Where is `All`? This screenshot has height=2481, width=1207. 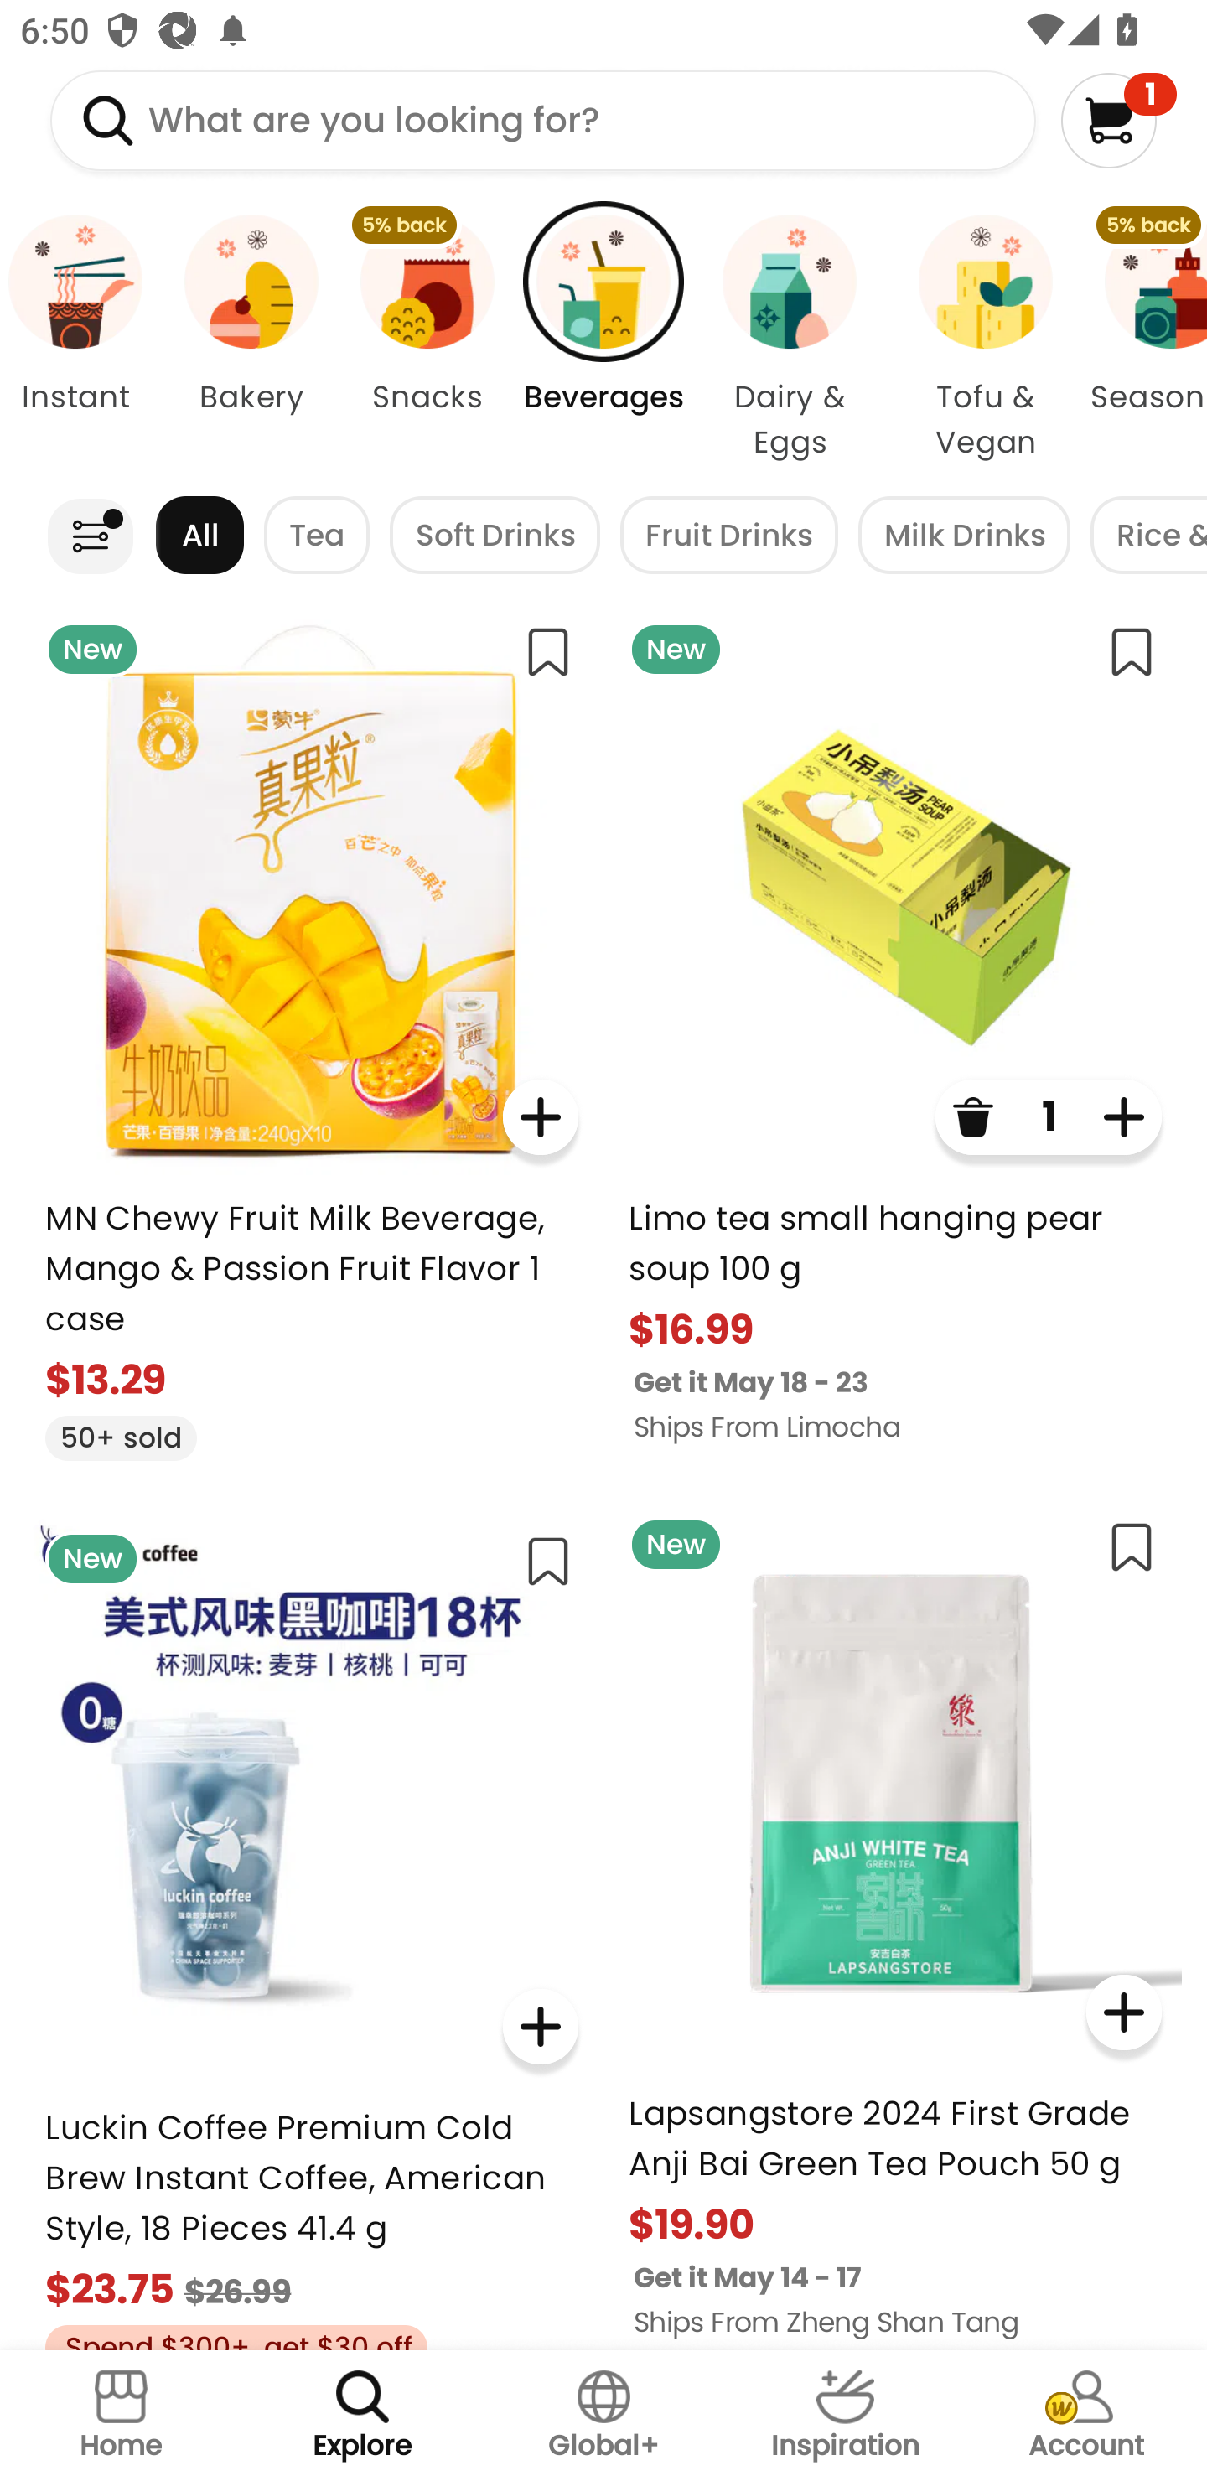 All is located at coordinates (199, 535).